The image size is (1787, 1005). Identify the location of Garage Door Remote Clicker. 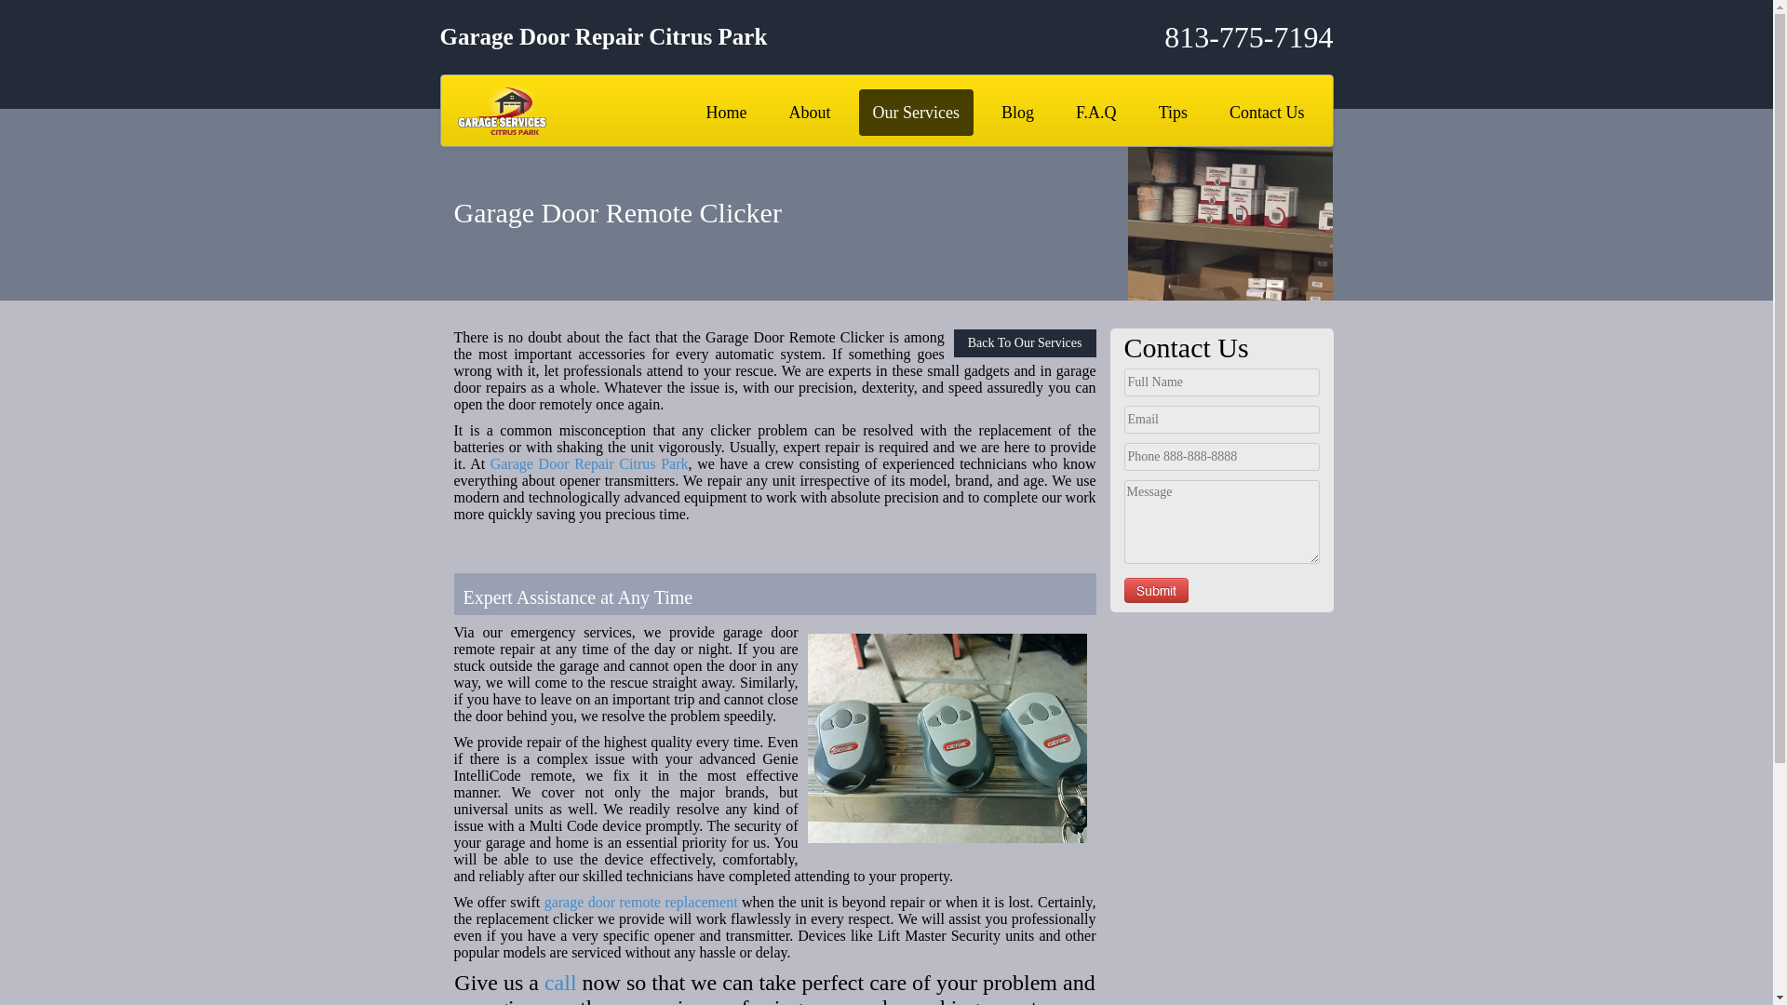
(947, 739).